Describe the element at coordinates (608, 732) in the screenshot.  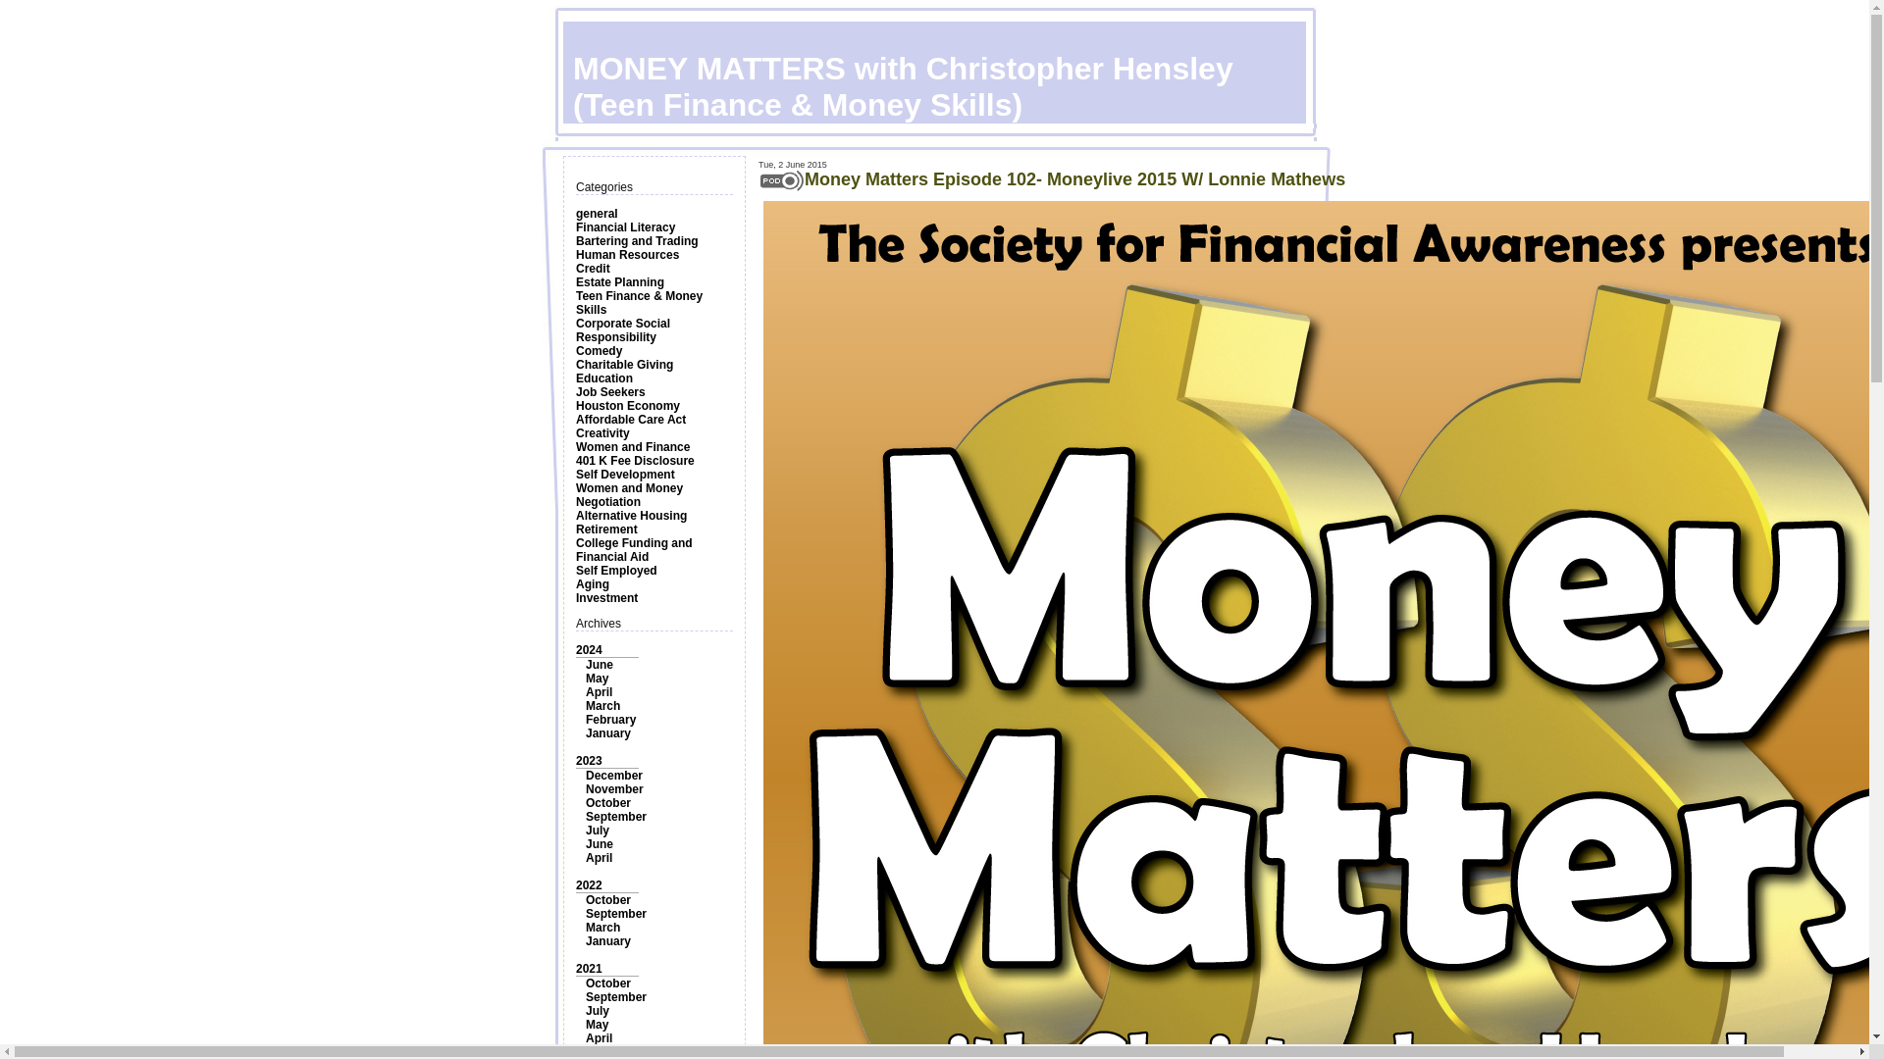
I see `January` at that location.